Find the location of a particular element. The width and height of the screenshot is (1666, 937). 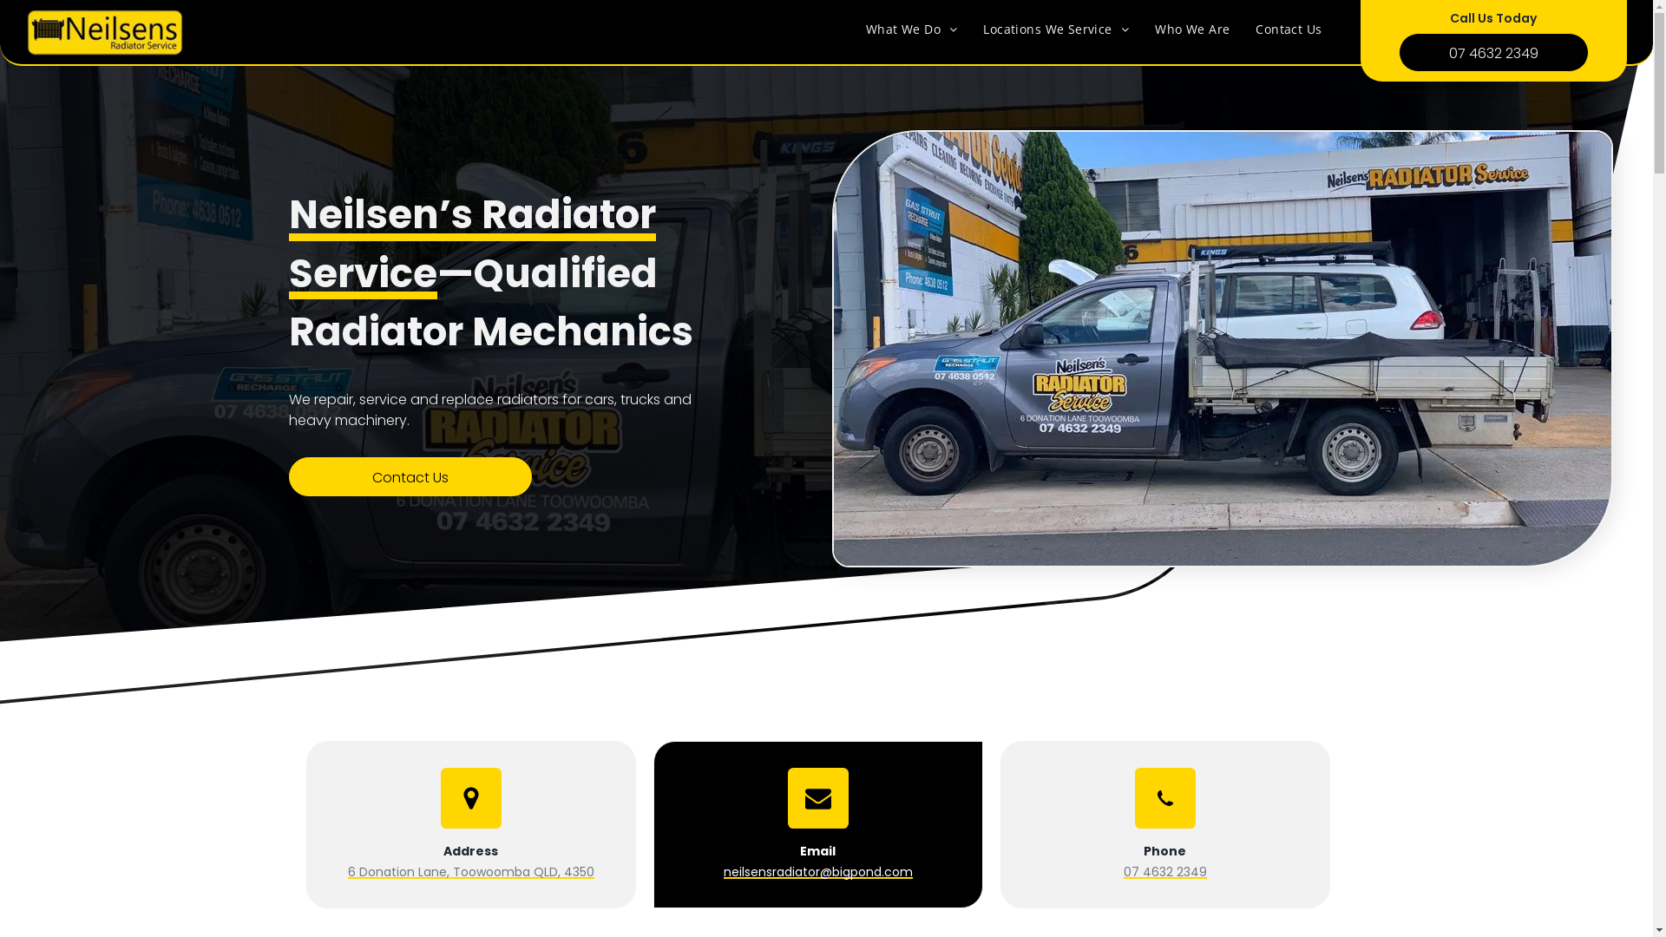

Locations We Service is located at coordinates (1056, 29).